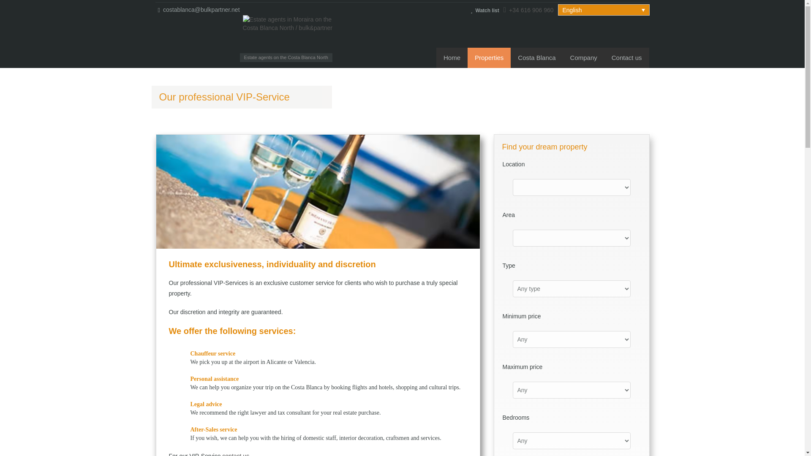 The width and height of the screenshot is (811, 456). I want to click on Company and Team, so click(583, 57).